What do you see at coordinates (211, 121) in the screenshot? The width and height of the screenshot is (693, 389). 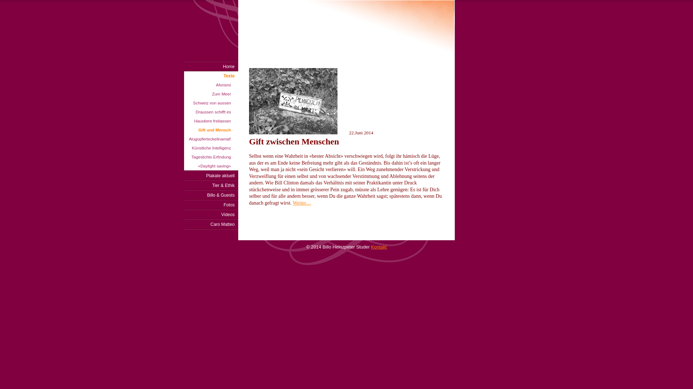 I see `Haustiere freilassen` at bounding box center [211, 121].